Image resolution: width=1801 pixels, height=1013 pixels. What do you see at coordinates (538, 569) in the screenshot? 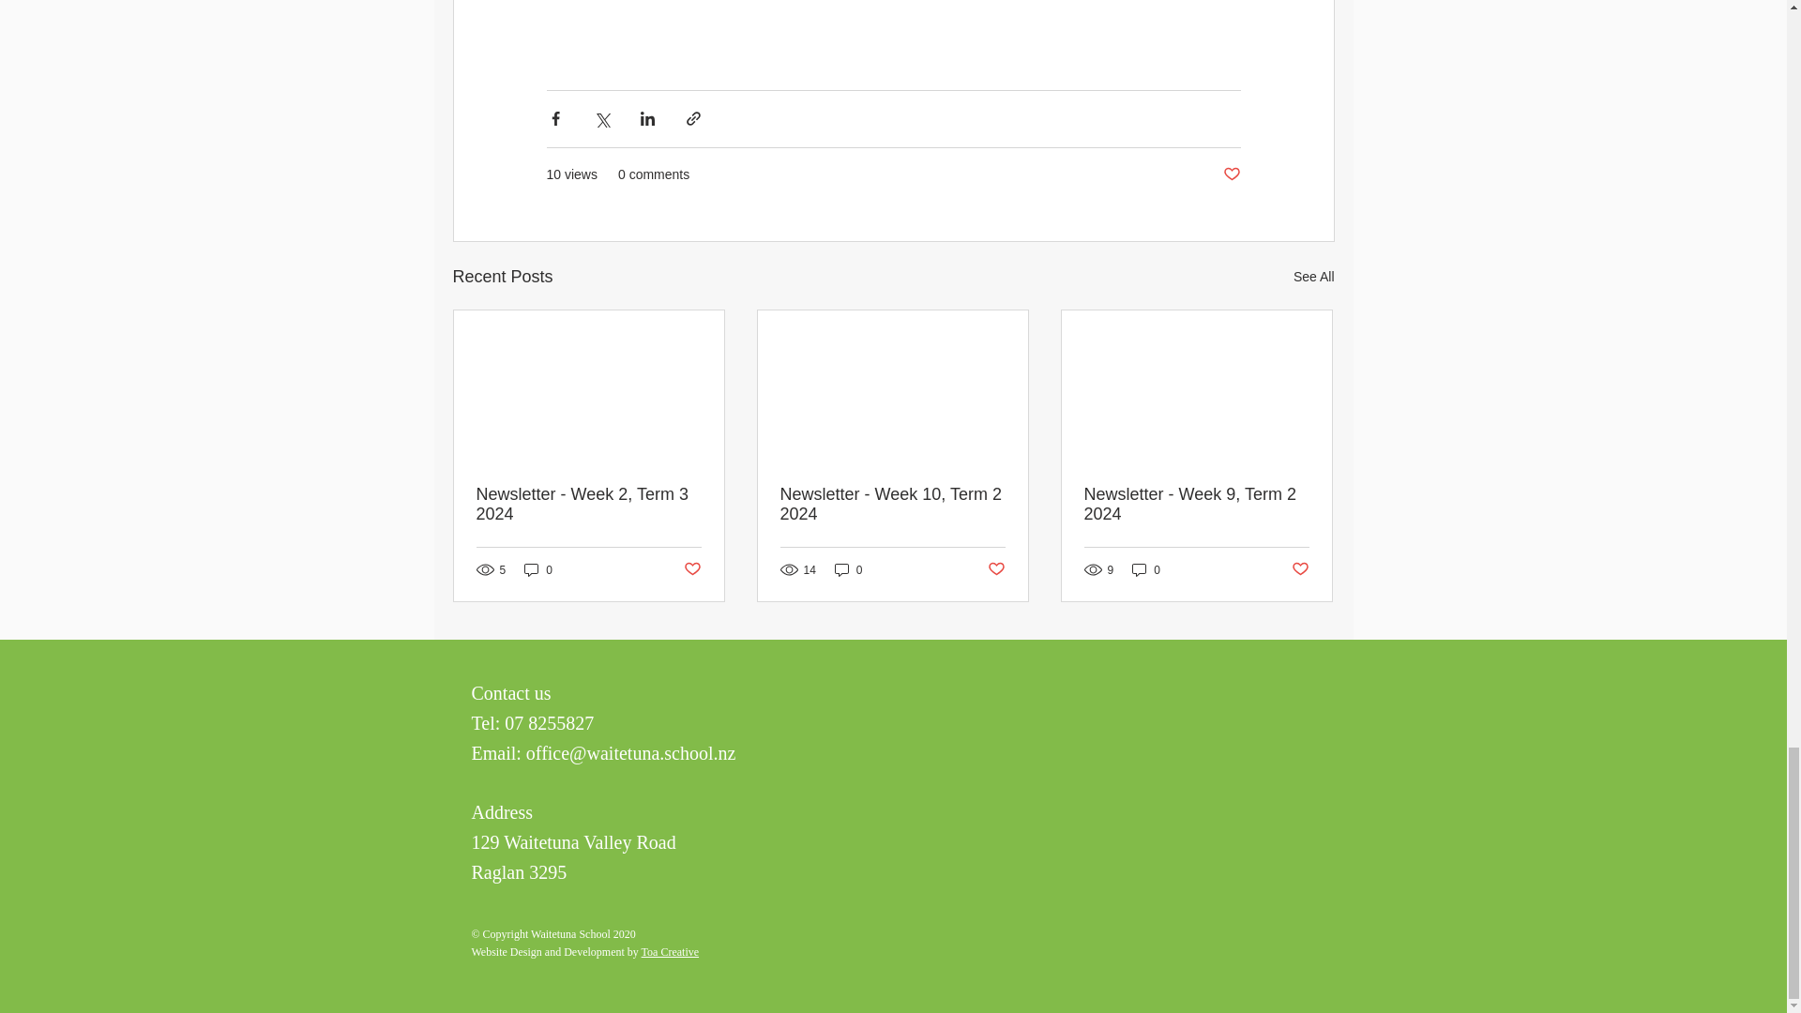
I see `0` at bounding box center [538, 569].